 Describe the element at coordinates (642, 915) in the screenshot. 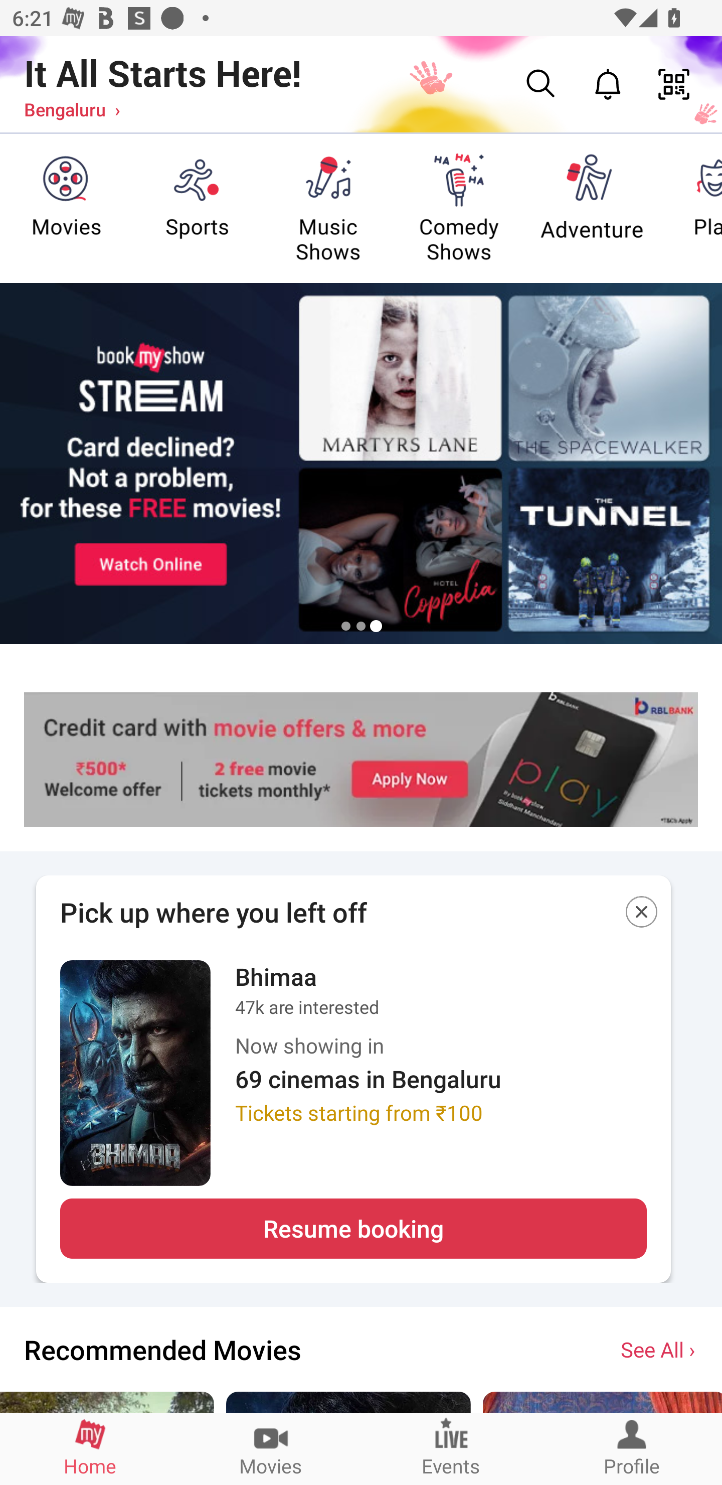

I see ` ` at that location.